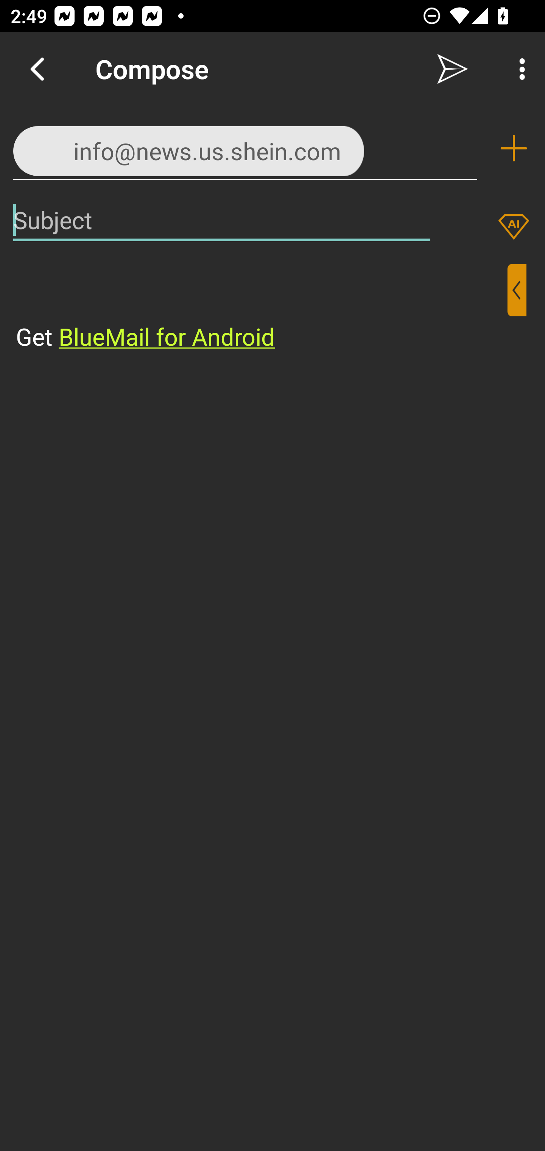 This screenshot has width=545, height=1151. I want to click on <info@news.us.shein.com>, , so click(245, 148).